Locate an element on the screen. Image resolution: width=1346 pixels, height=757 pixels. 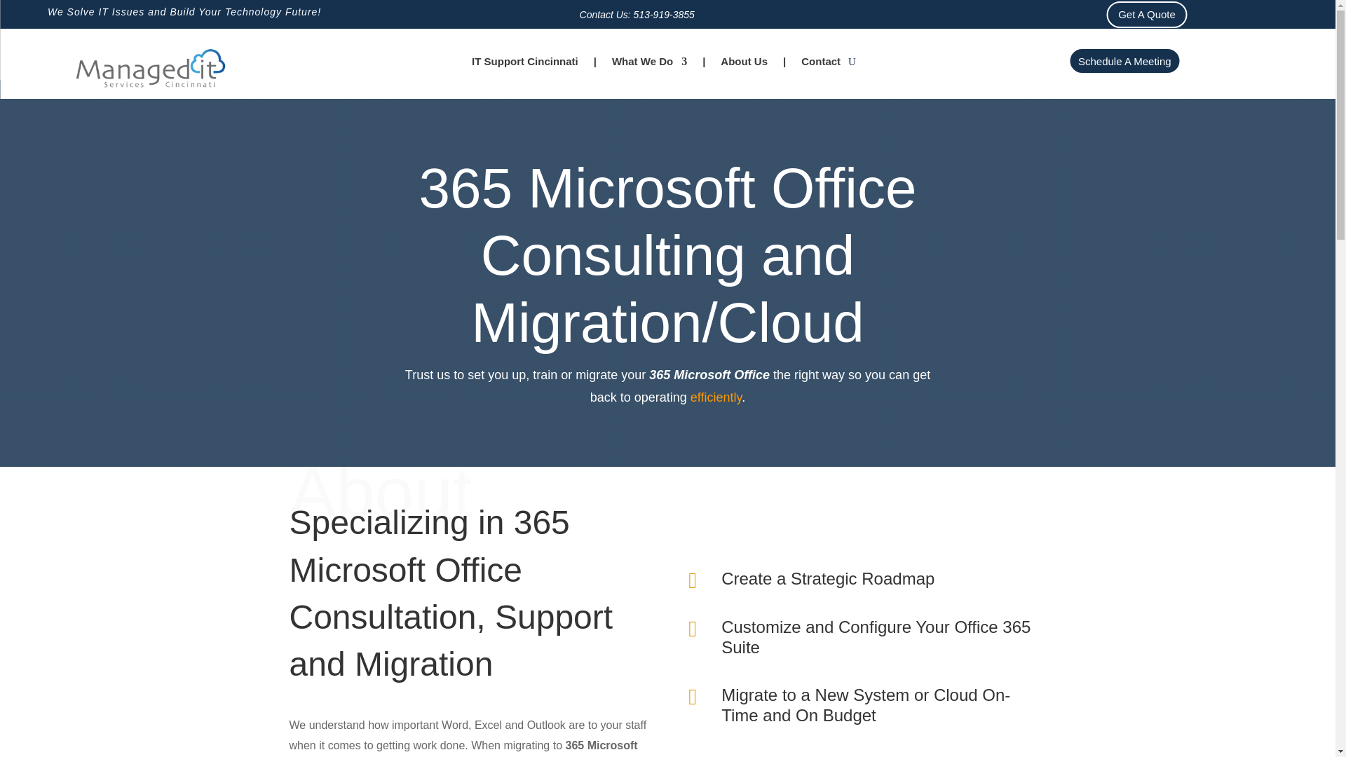
Managed-IT-Logo-With-Cloud is located at coordinates (153, 70).